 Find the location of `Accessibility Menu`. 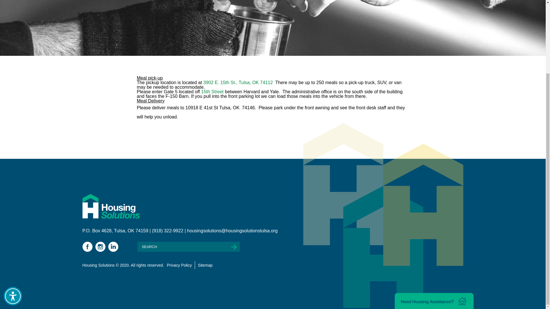

Accessibility Menu is located at coordinates (13, 203).